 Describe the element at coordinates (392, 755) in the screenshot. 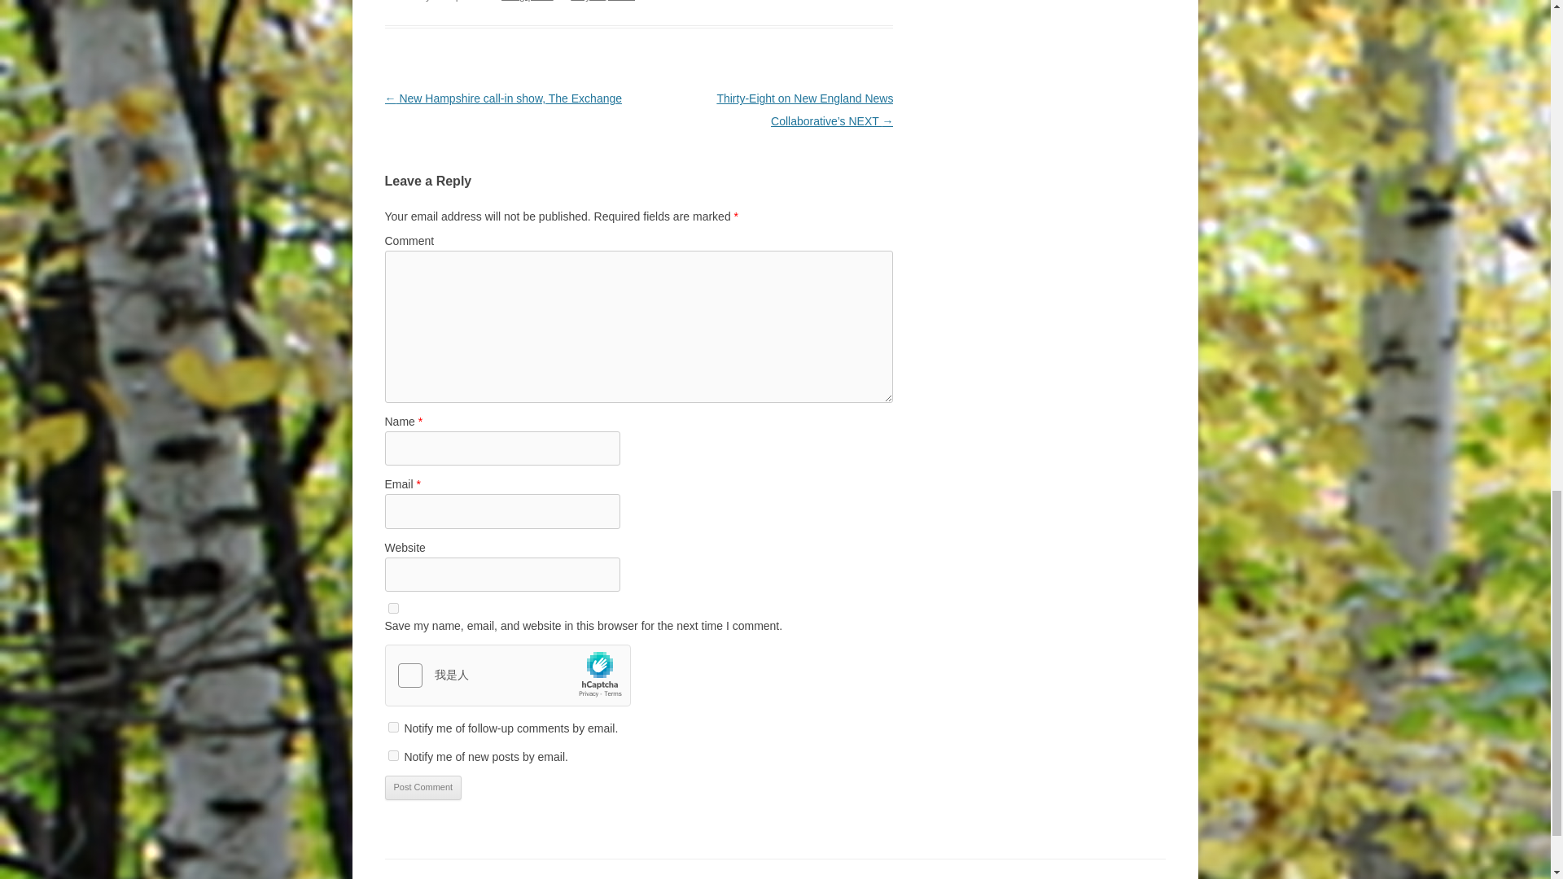

I see `subscribe` at that location.